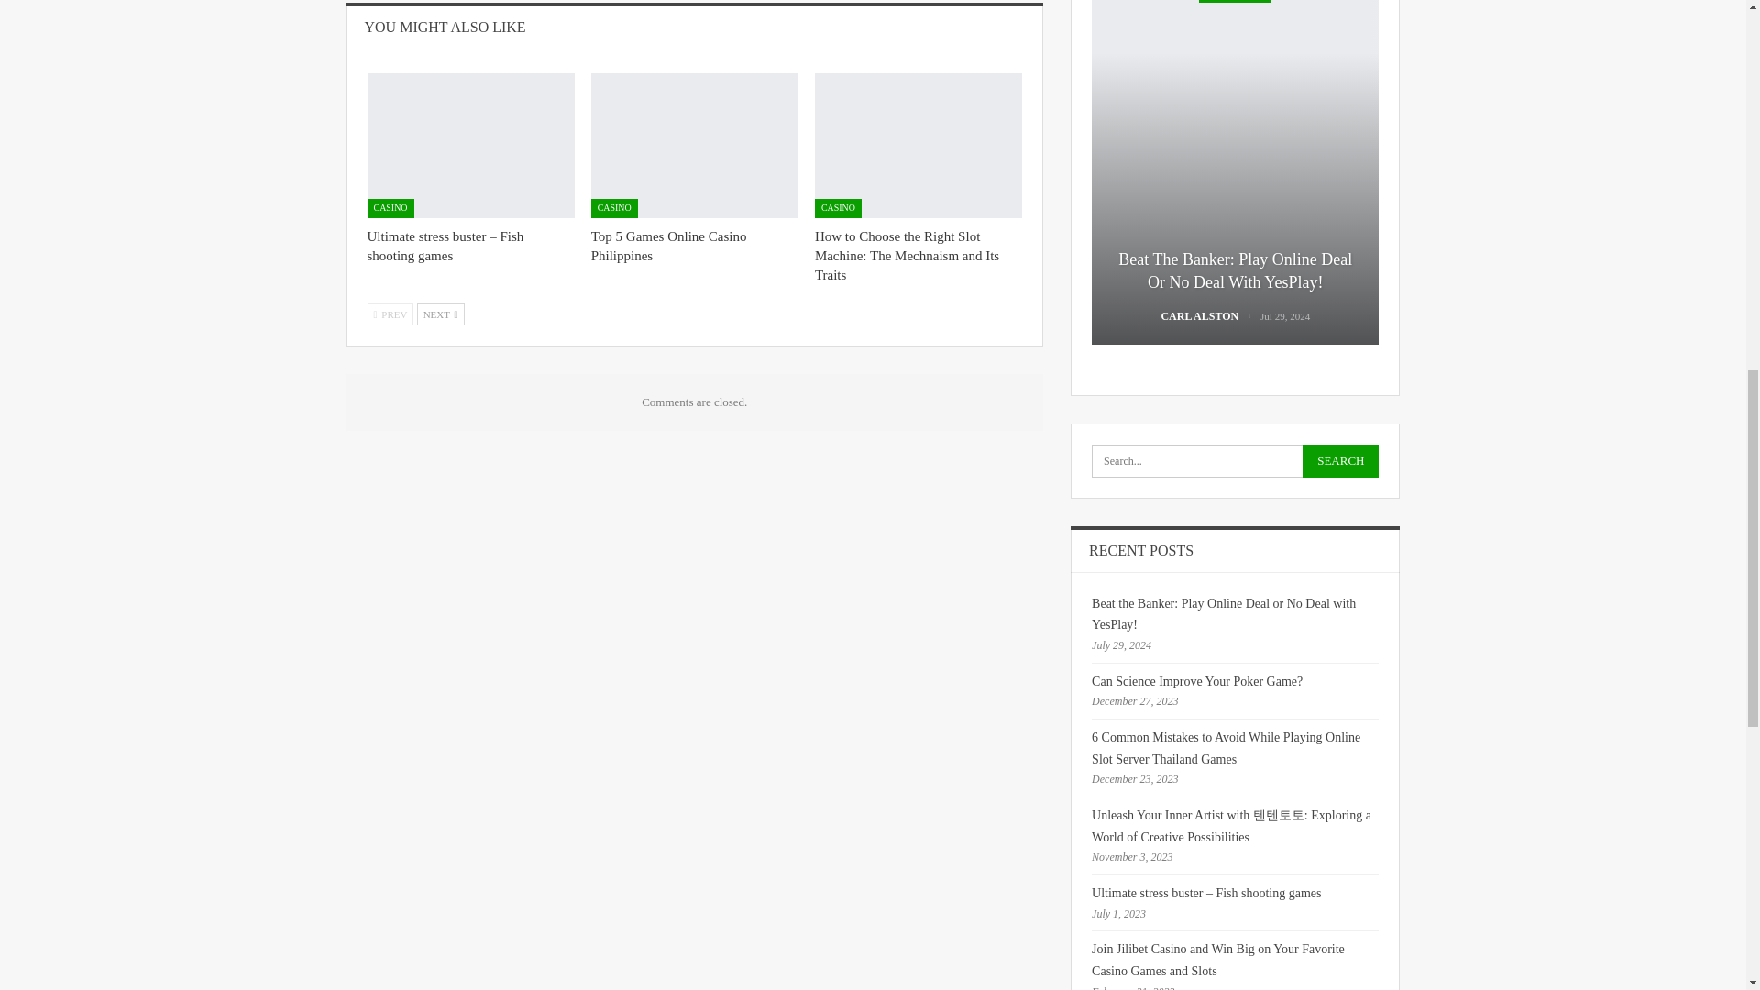 The image size is (1760, 990). I want to click on Previous, so click(390, 313).